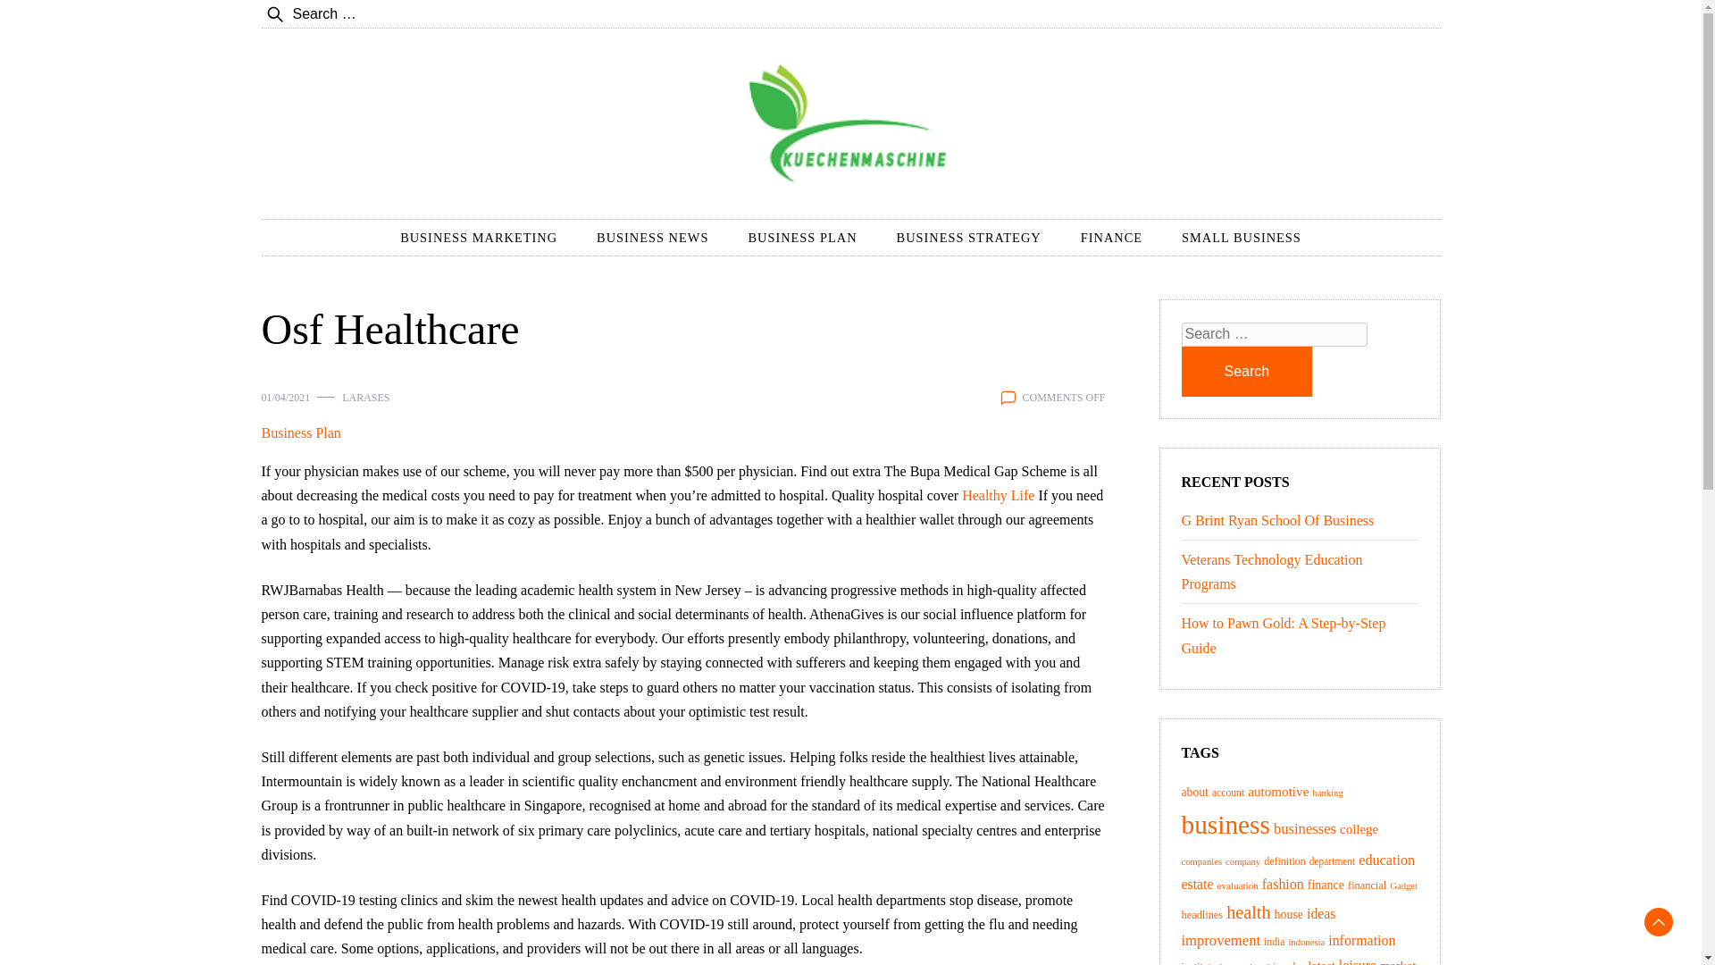 The image size is (1715, 965). What do you see at coordinates (1225, 824) in the screenshot?
I see `business` at bounding box center [1225, 824].